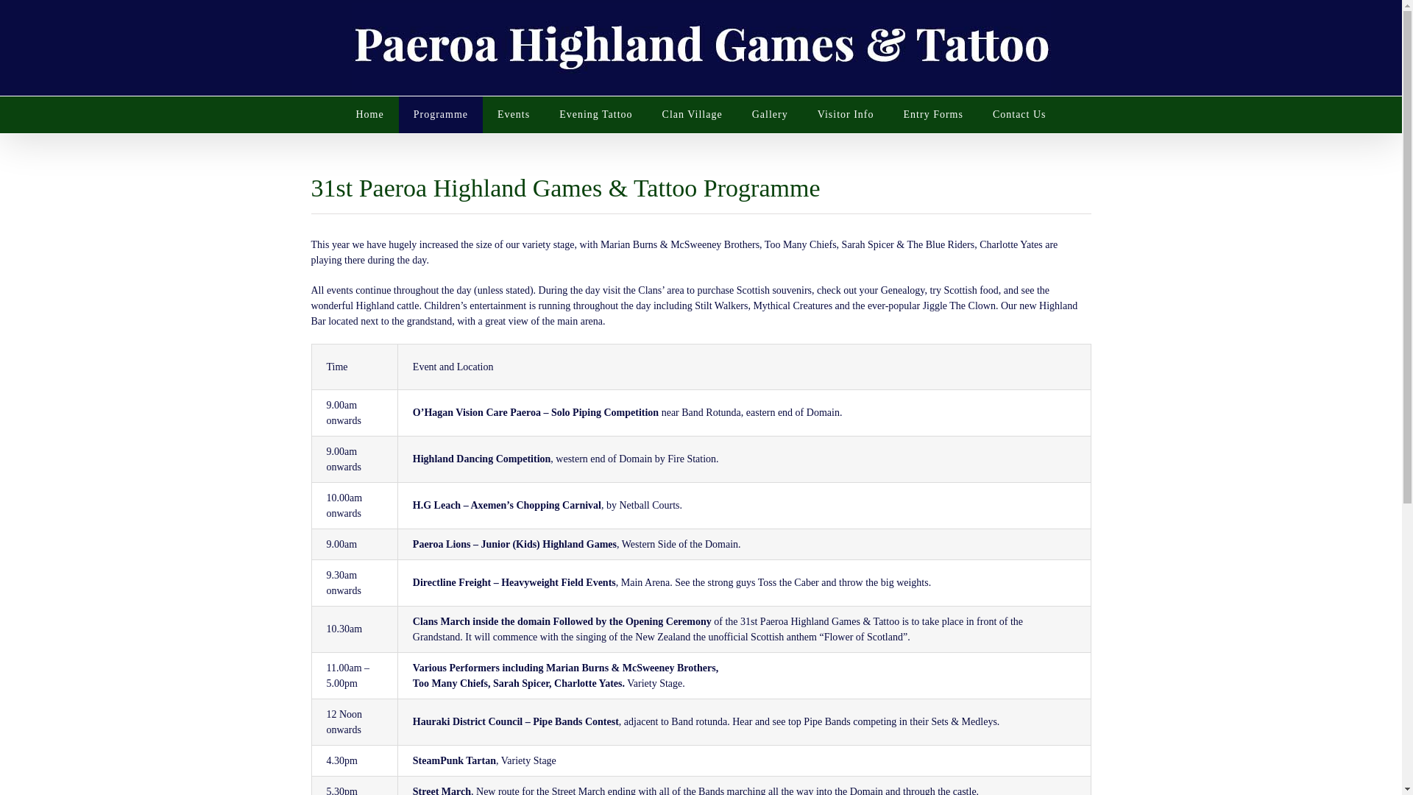  What do you see at coordinates (770, 115) in the screenshot?
I see `Gallery` at bounding box center [770, 115].